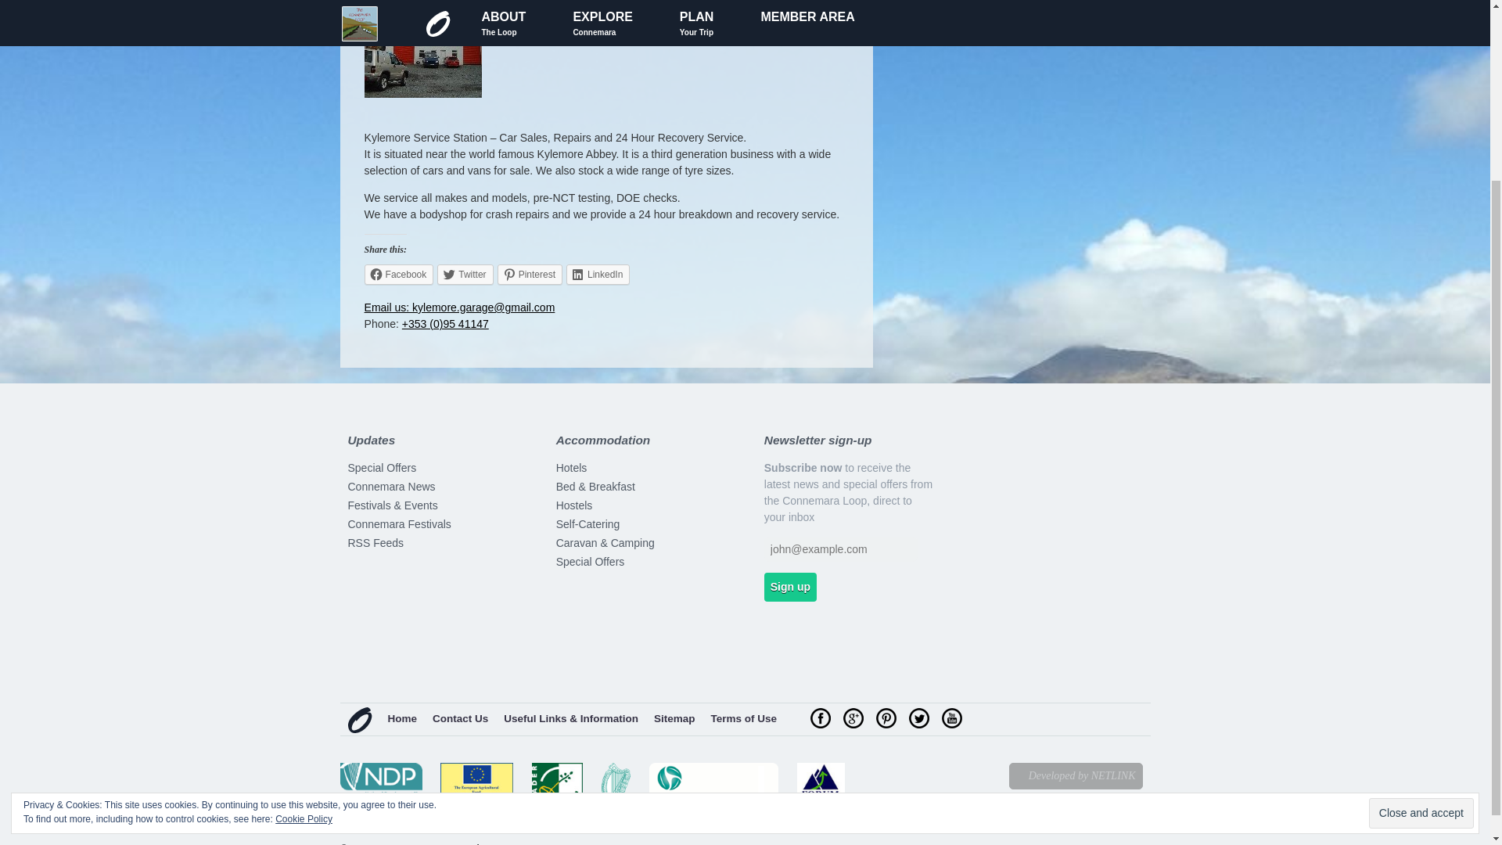  I want to click on Sign up, so click(790, 587).